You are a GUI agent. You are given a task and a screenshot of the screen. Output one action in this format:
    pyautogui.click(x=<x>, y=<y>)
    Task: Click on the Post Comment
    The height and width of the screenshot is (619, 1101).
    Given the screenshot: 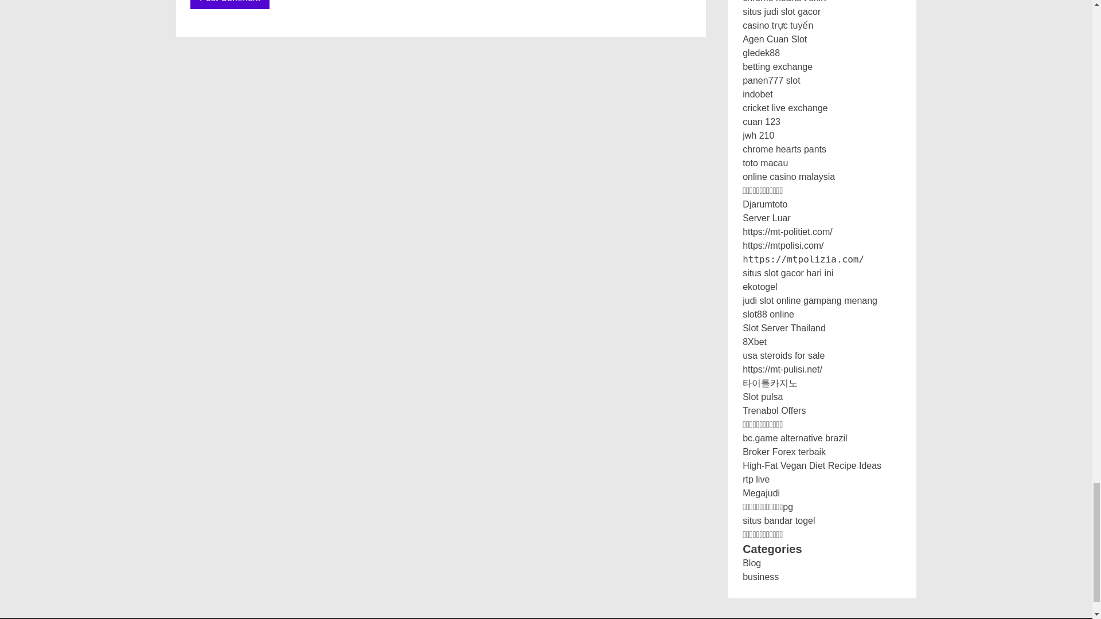 What is the action you would take?
    pyautogui.click(x=230, y=5)
    